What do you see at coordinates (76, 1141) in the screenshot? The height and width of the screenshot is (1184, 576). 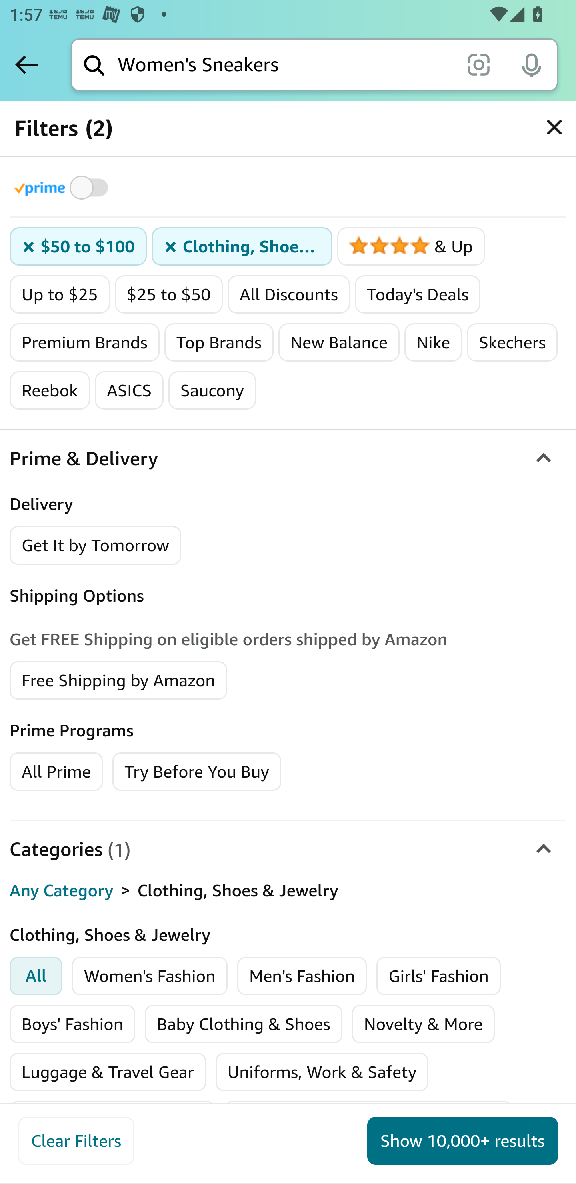 I see `Clear Filters` at bounding box center [76, 1141].